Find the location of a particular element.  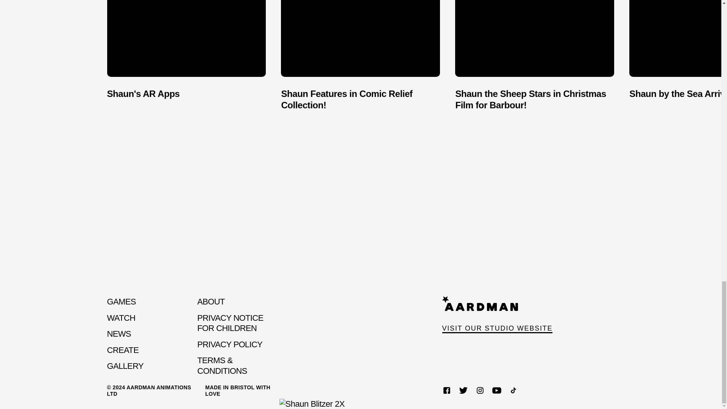

Shaun's AR Apps is located at coordinates (186, 55).